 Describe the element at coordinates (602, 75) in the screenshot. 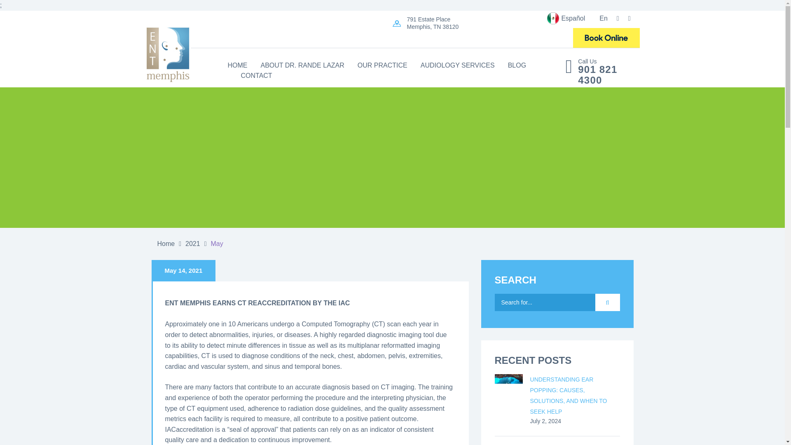

I see `901 821 4300` at that location.